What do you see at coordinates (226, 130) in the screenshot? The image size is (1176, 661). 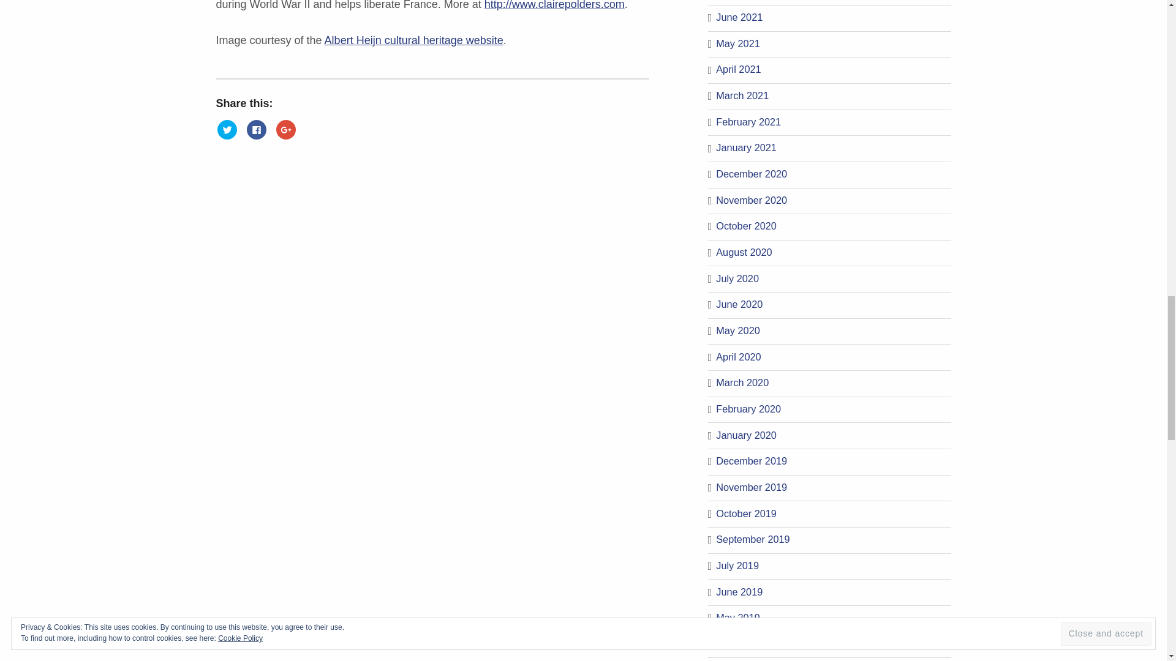 I see `Click to share on Twitter` at bounding box center [226, 130].